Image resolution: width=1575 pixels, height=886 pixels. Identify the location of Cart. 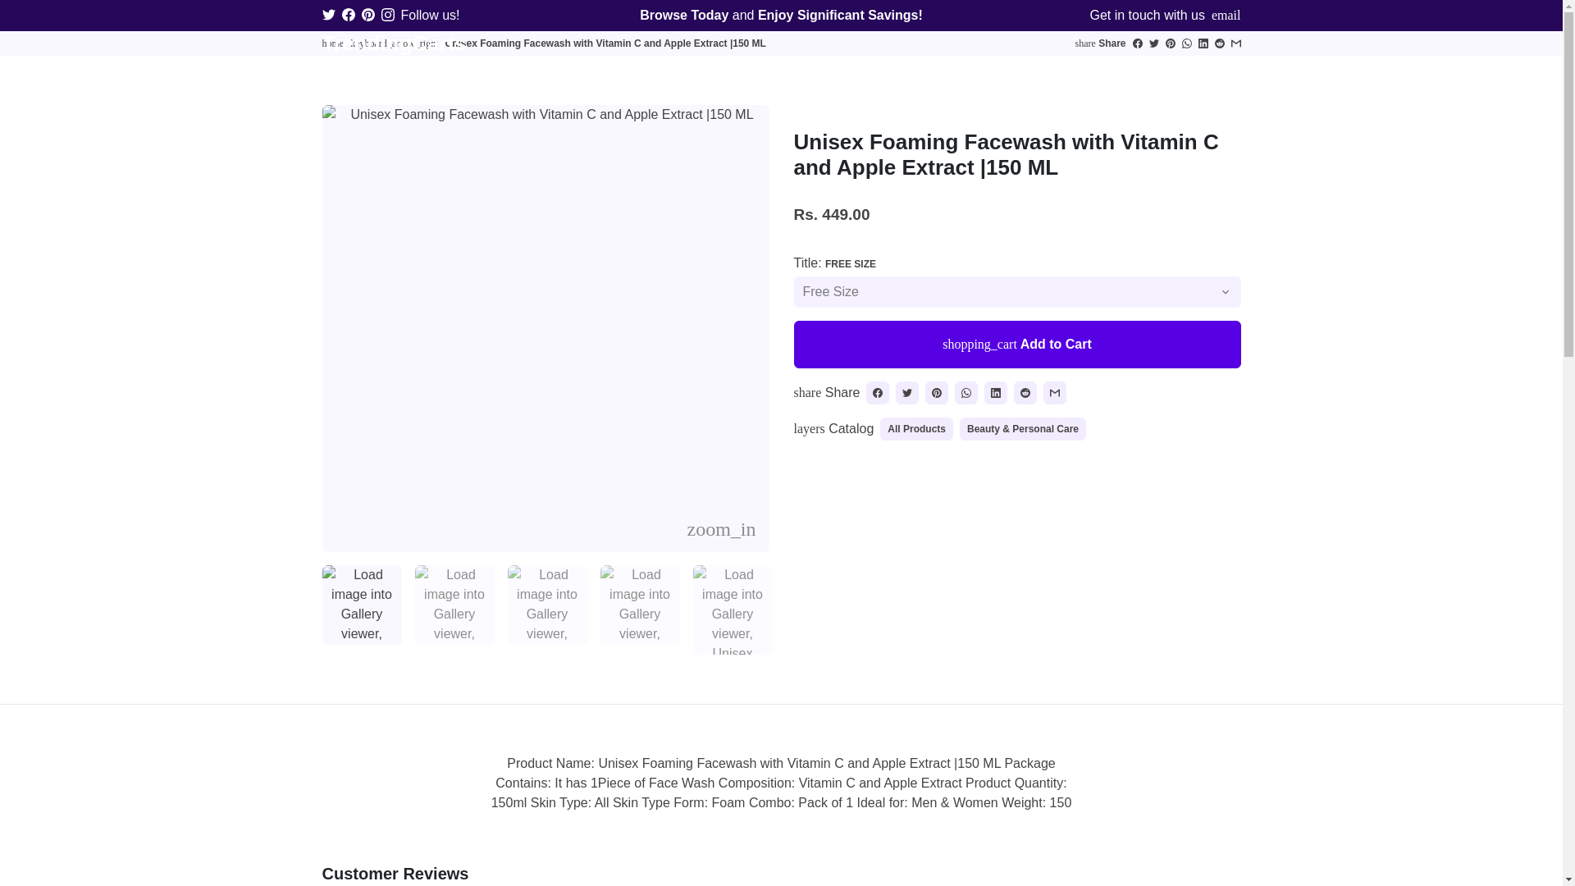
(1178, 72).